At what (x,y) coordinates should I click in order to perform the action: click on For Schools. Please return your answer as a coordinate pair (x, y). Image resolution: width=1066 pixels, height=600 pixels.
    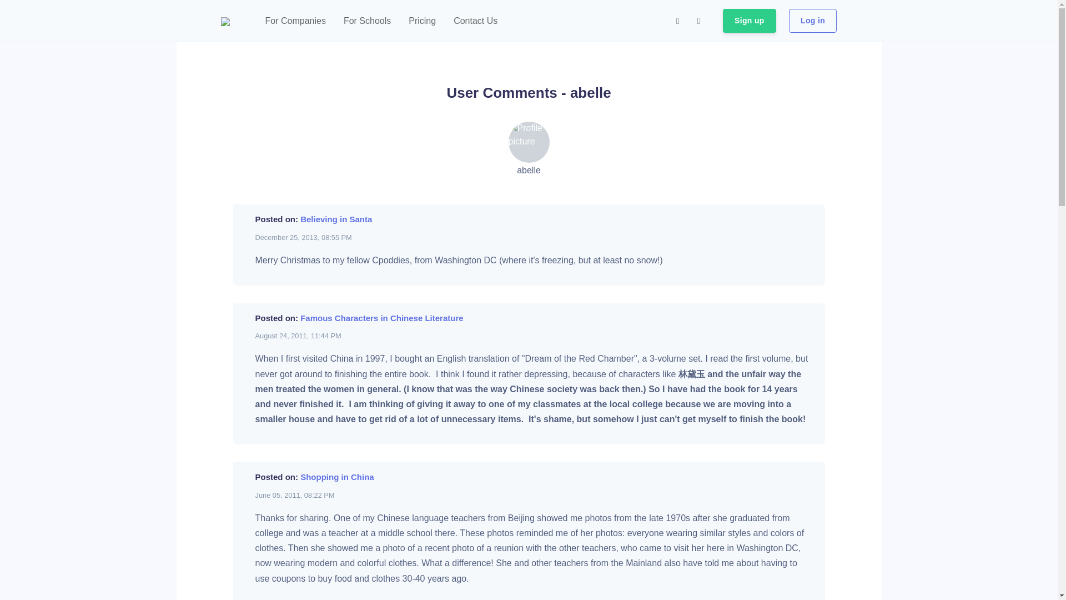
    Looking at the image, I should click on (367, 21).